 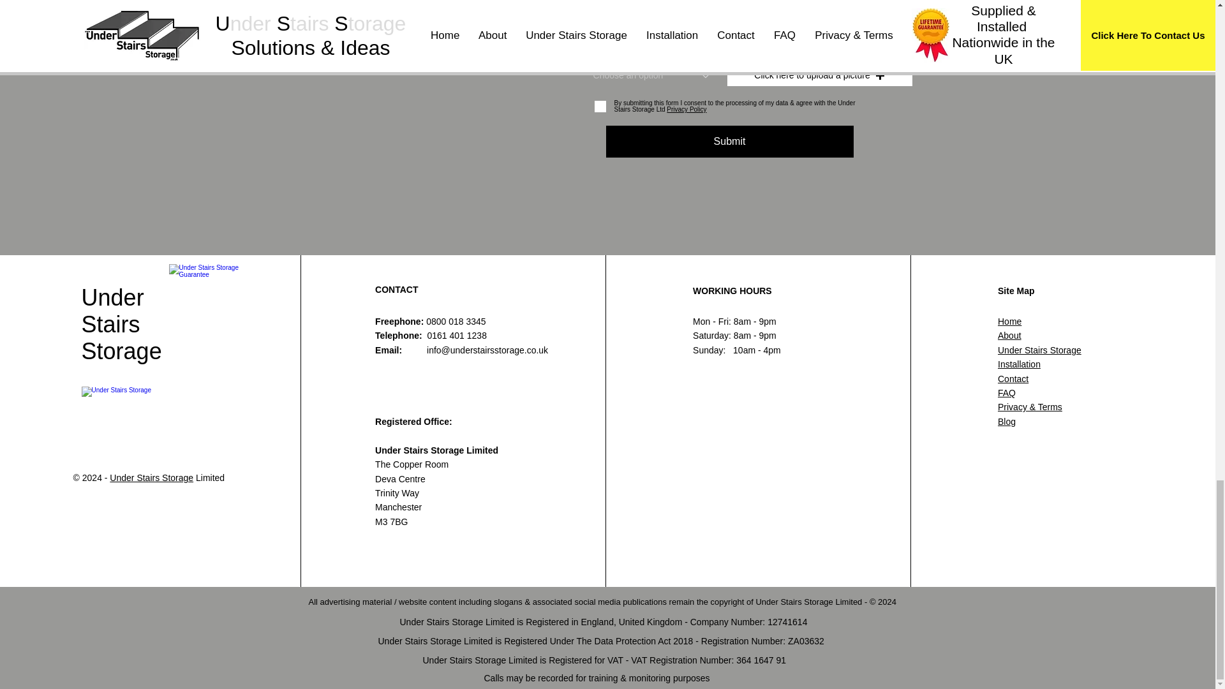 I want to click on Submit, so click(x=730, y=142).